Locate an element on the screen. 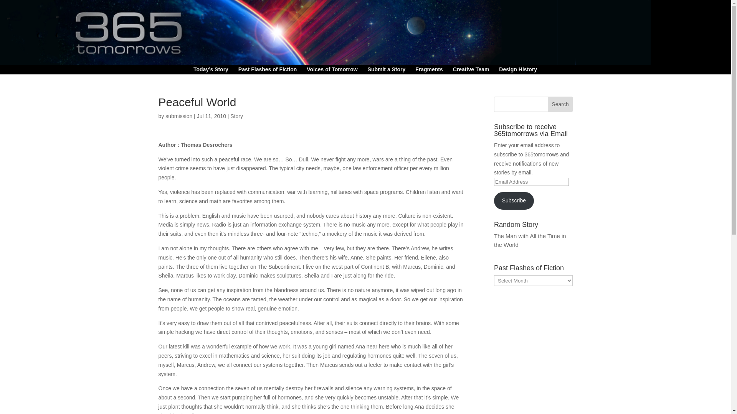 The width and height of the screenshot is (737, 414). submission is located at coordinates (179, 116).